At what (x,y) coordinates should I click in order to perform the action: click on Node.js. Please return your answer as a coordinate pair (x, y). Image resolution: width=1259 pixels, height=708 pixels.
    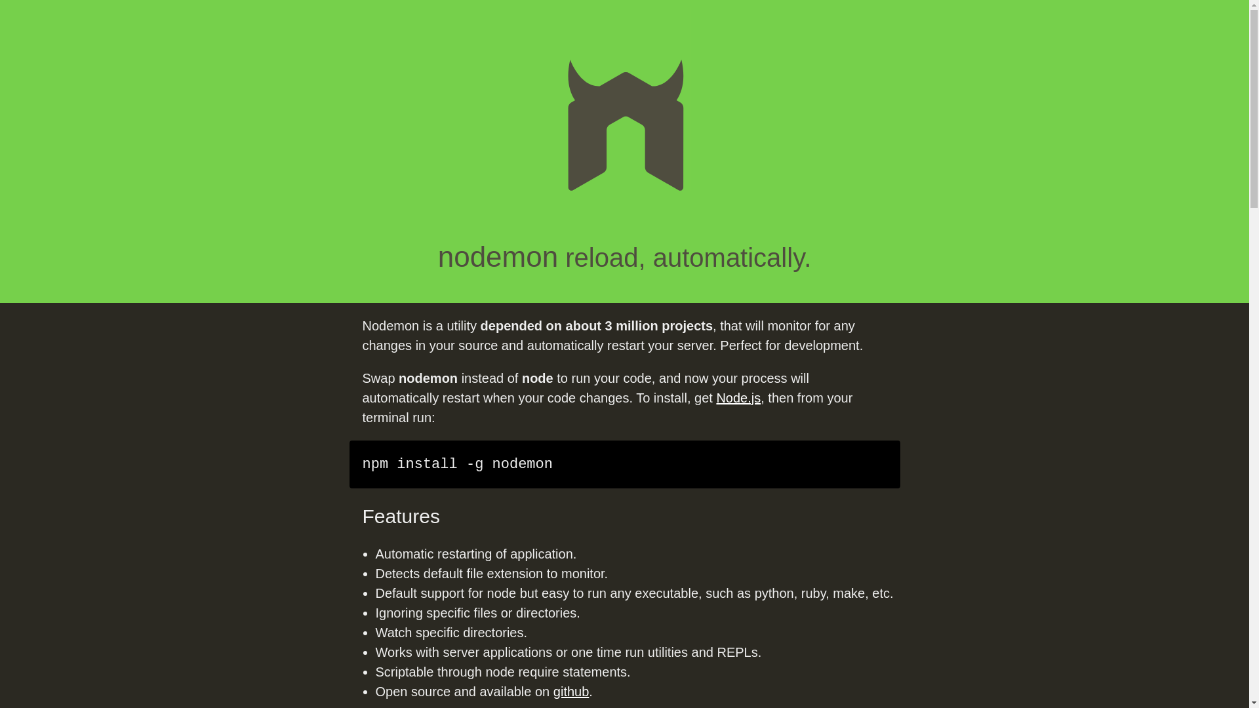
    Looking at the image, I should click on (738, 397).